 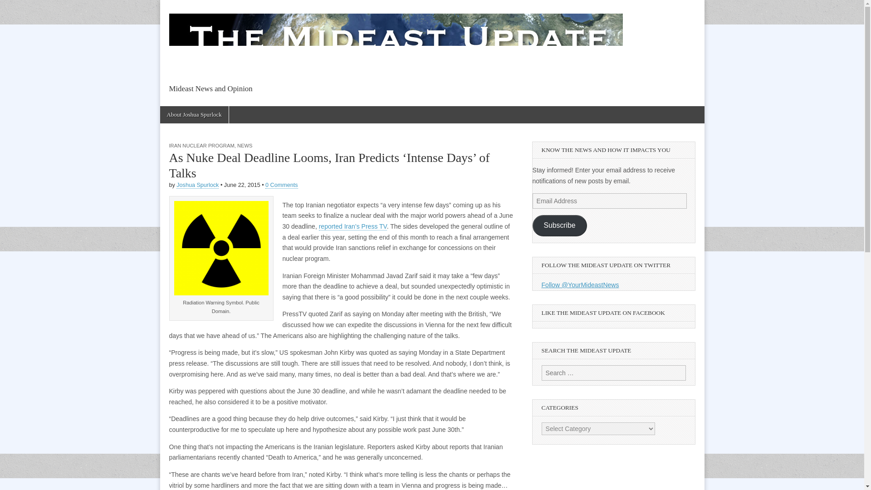 I want to click on The Mideast Update, so click(x=258, y=109).